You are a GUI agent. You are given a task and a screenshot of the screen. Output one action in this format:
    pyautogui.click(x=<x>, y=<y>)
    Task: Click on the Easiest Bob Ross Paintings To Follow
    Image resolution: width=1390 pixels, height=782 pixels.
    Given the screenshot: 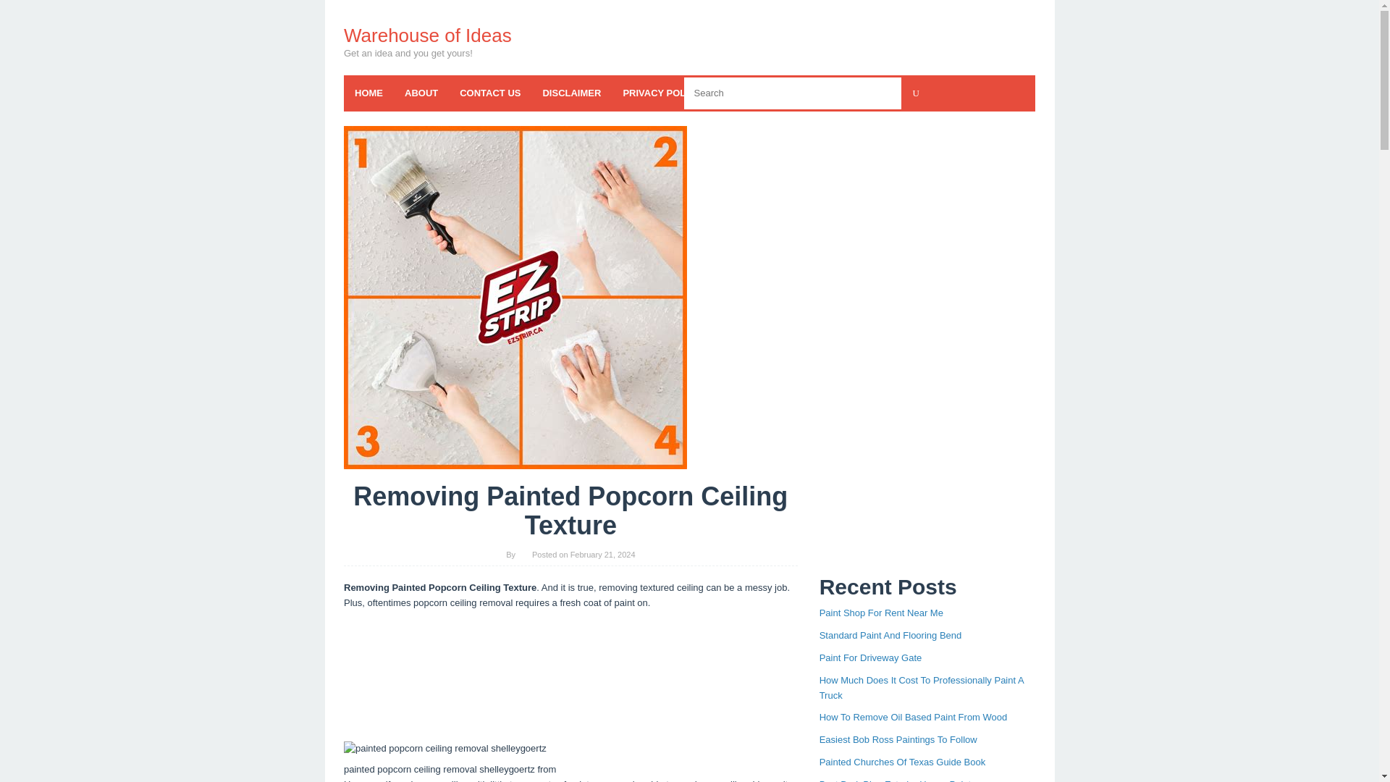 What is the action you would take?
    pyautogui.click(x=898, y=740)
    